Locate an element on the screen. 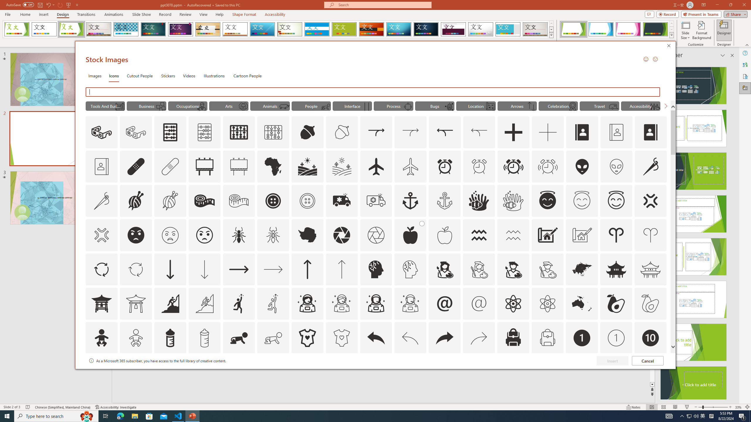 This screenshot has height=422, width=751. "Occupations" Icons. is located at coordinates (188, 106).